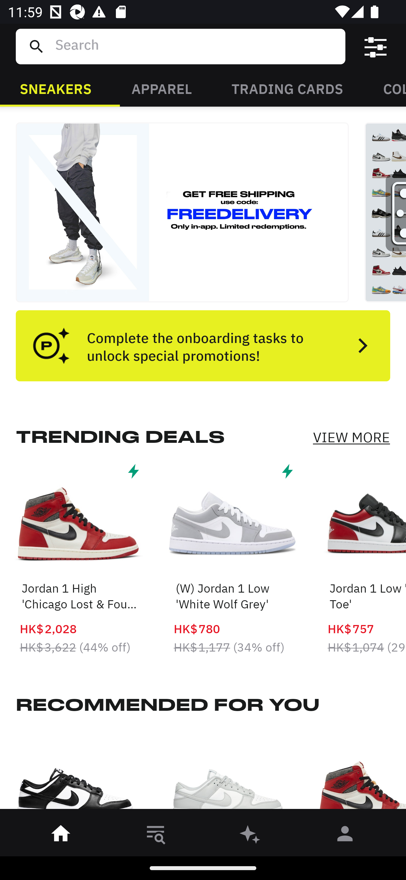 This screenshot has width=406, height=880. Describe the element at coordinates (351, 437) in the screenshot. I see `VIEW MORE` at that location.